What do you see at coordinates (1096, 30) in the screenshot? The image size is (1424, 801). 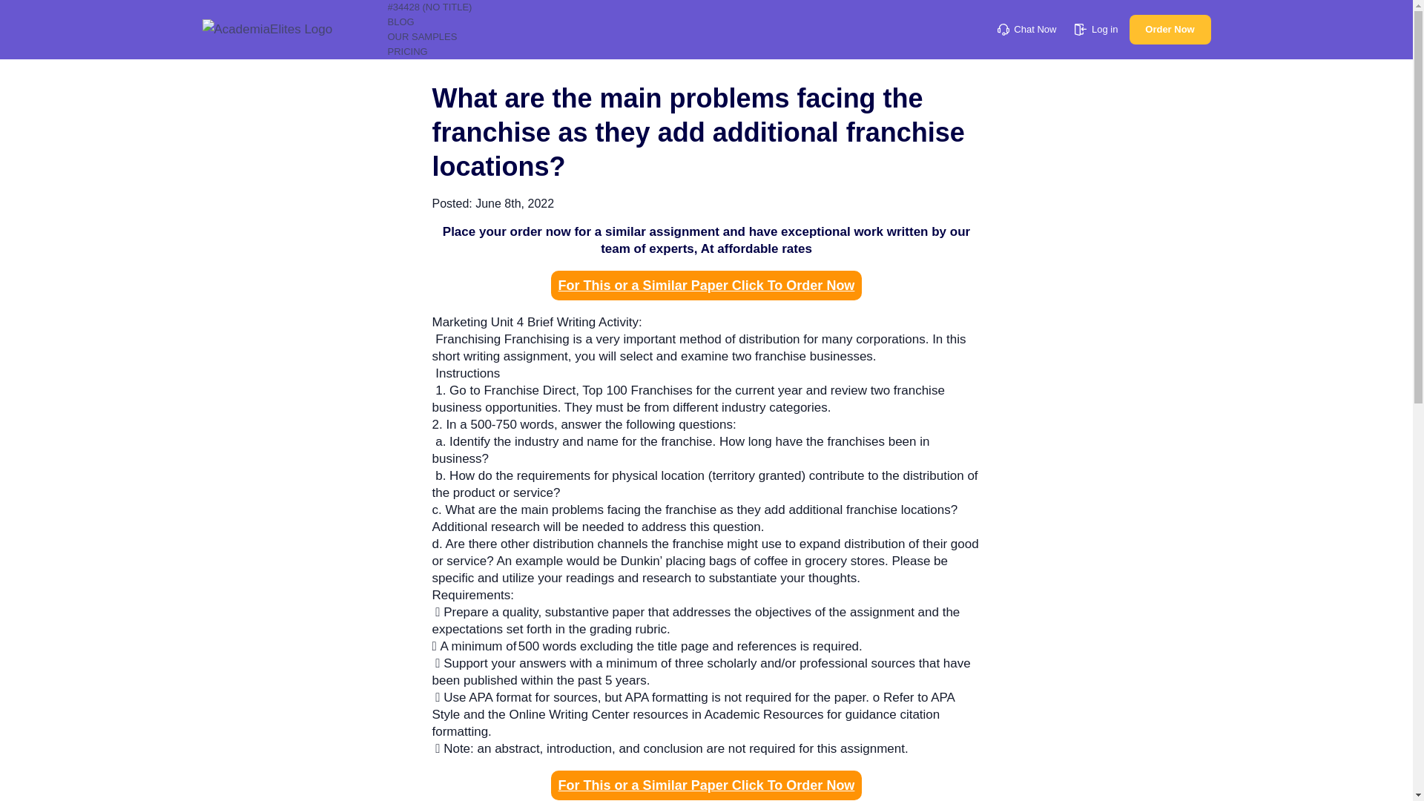 I see `Log in` at bounding box center [1096, 30].